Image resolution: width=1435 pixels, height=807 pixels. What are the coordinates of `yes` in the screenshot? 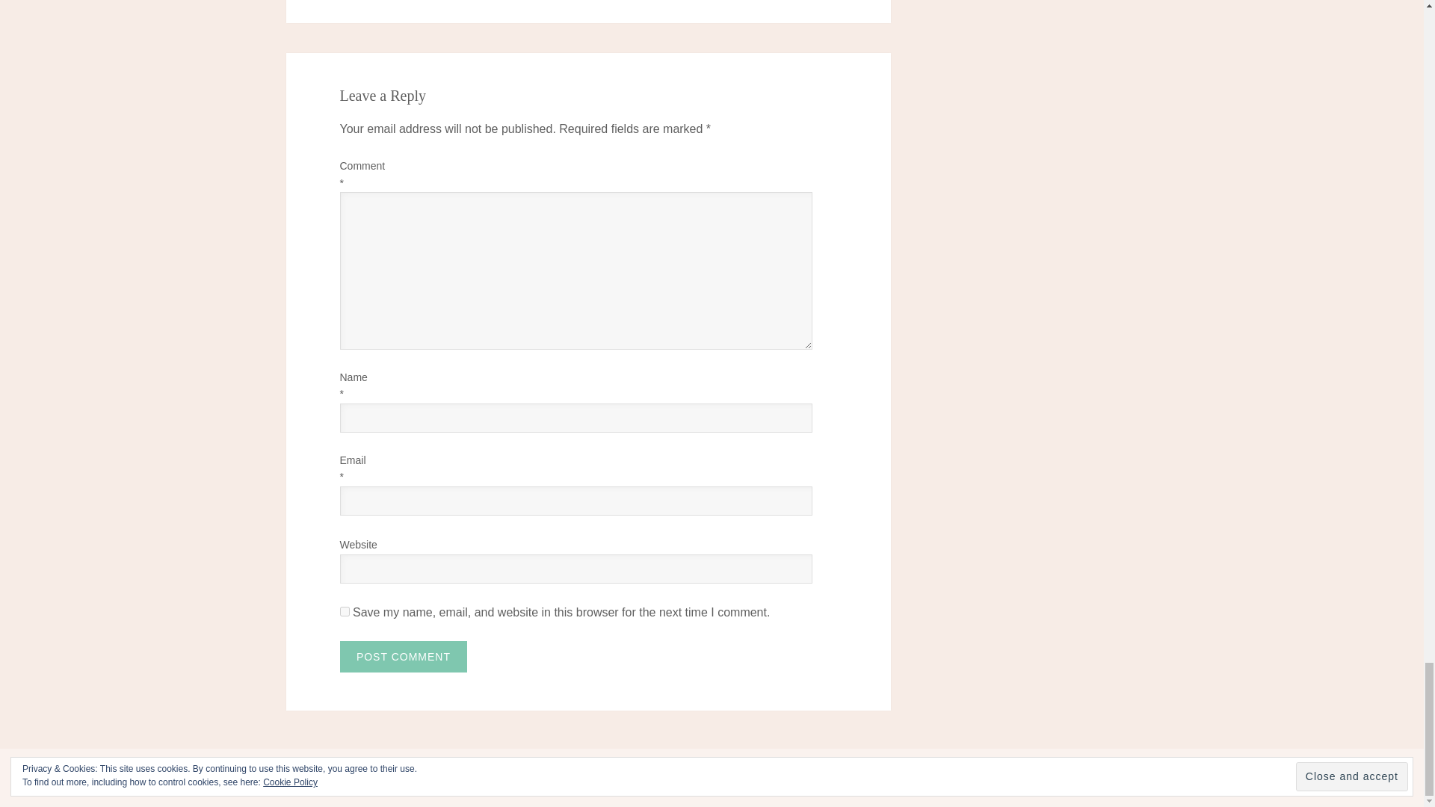 It's located at (344, 611).